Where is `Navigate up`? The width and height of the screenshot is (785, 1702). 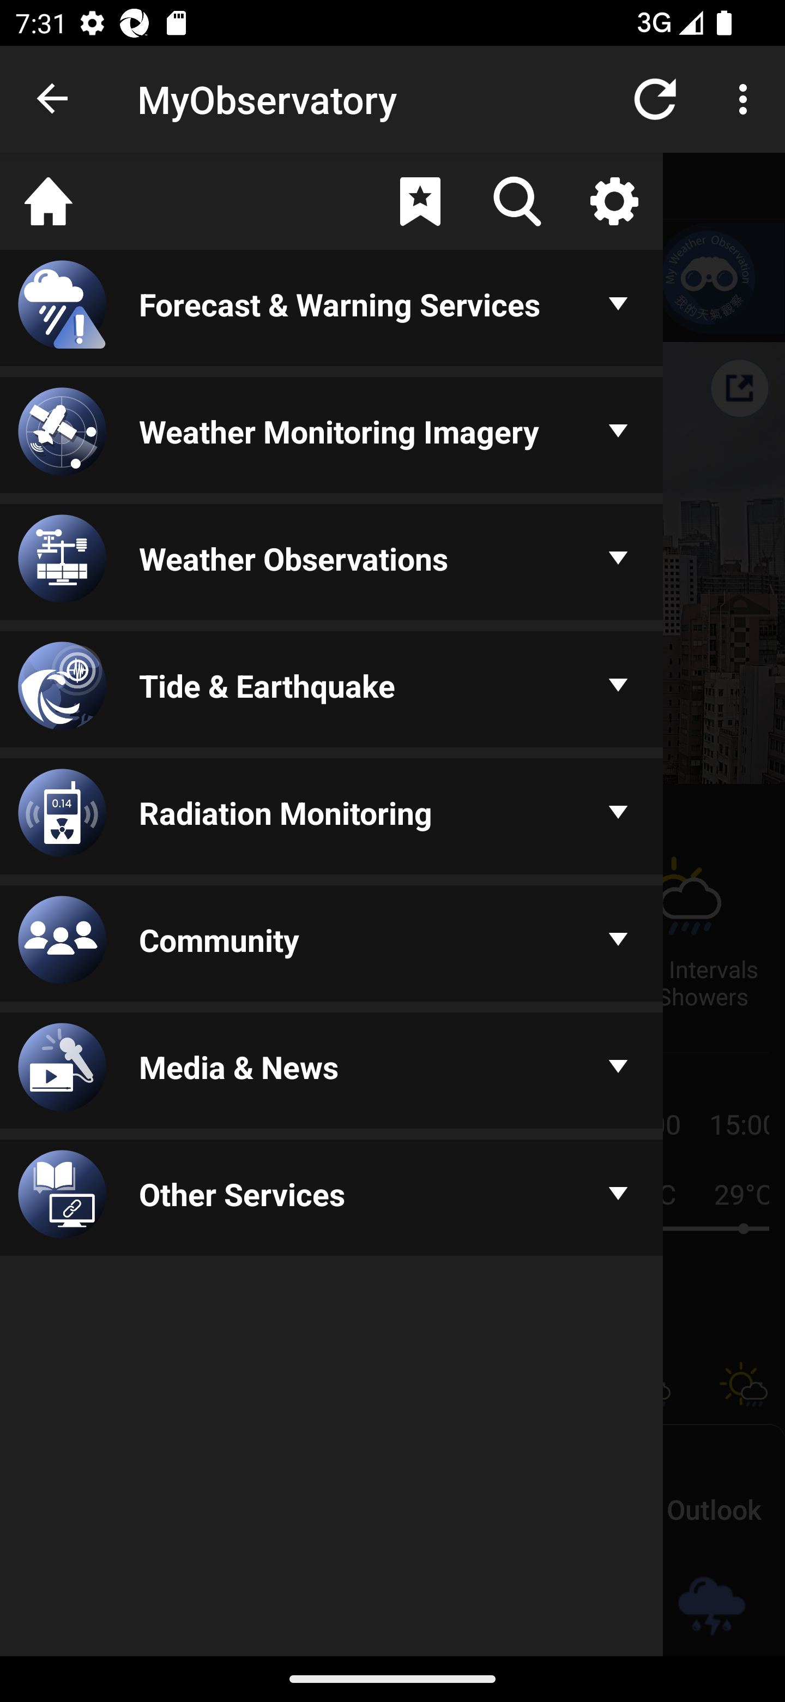 Navigate up is located at coordinates (53, 99).